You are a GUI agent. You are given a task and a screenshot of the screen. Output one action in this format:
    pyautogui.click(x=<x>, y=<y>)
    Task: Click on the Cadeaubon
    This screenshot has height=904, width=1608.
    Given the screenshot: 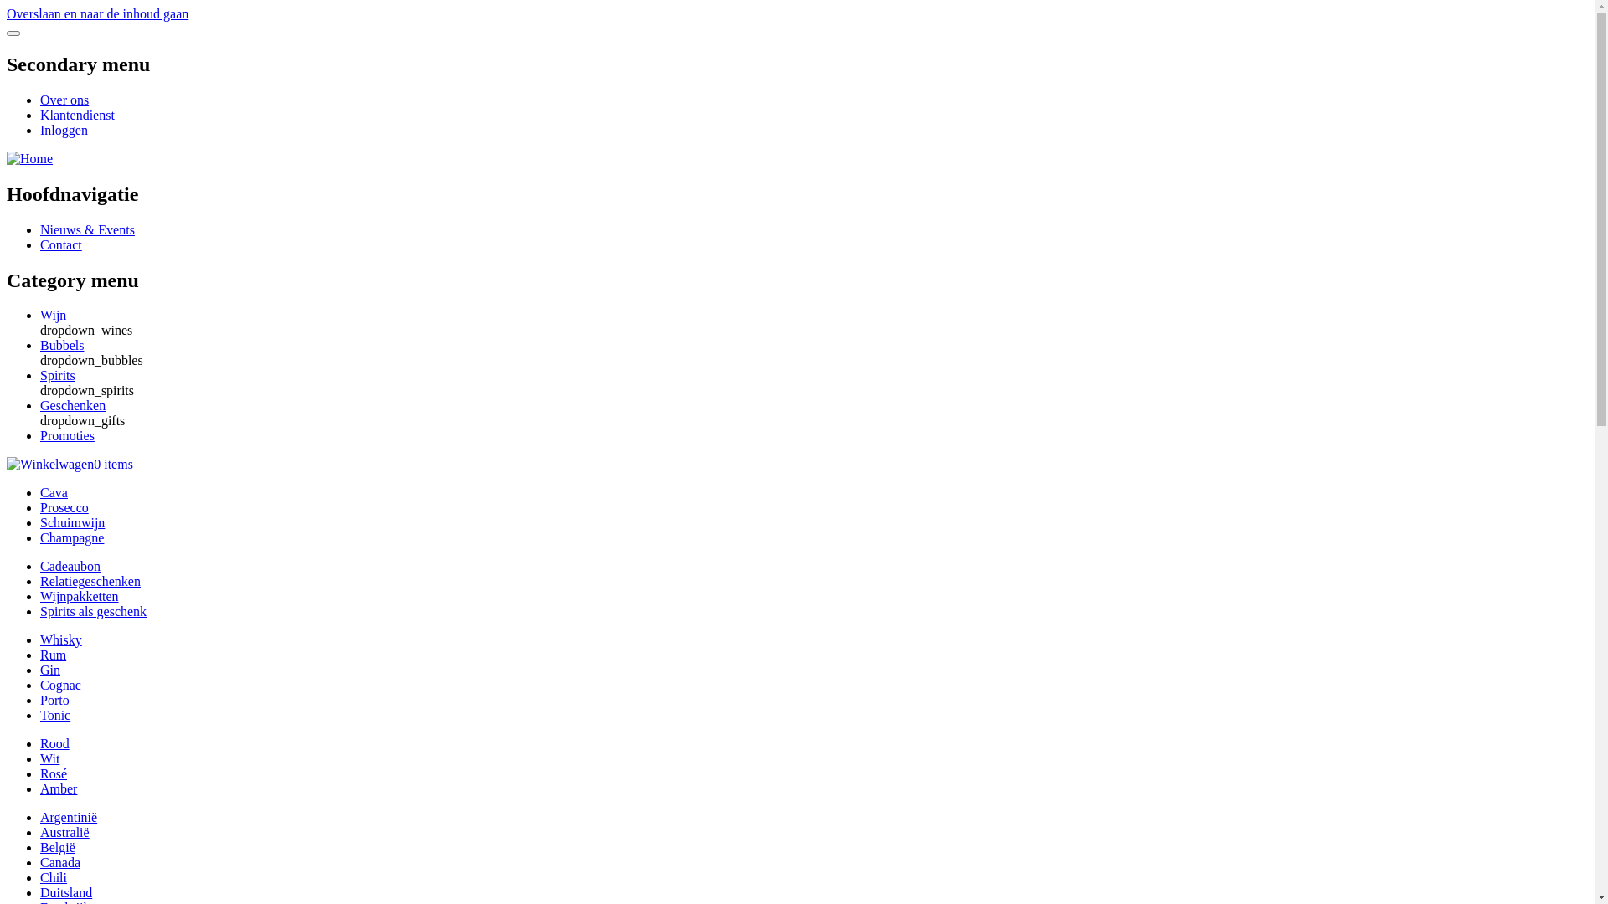 What is the action you would take?
    pyautogui.click(x=70, y=566)
    